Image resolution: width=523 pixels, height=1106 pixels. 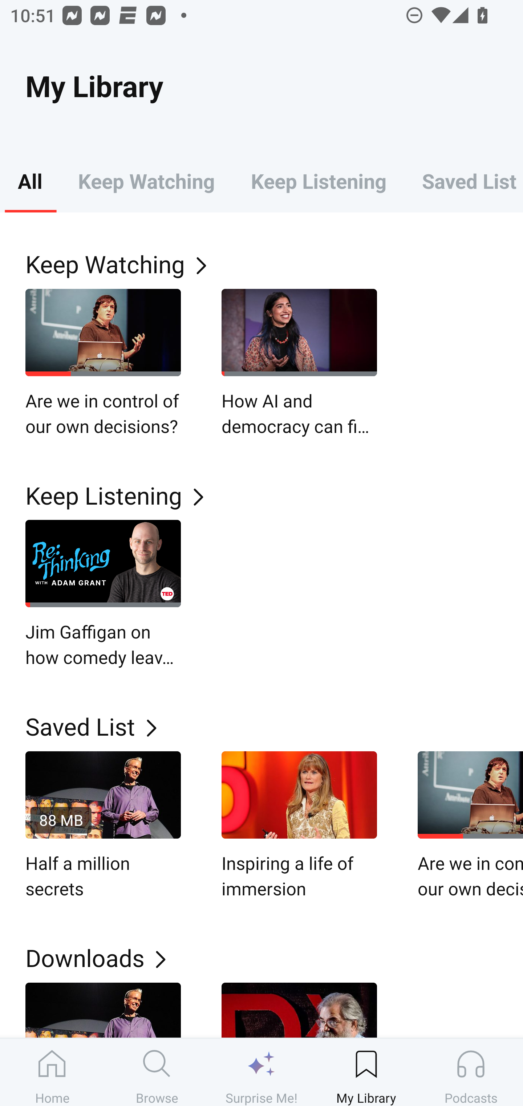 What do you see at coordinates (274, 263) in the screenshot?
I see `Keep Watching` at bounding box center [274, 263].